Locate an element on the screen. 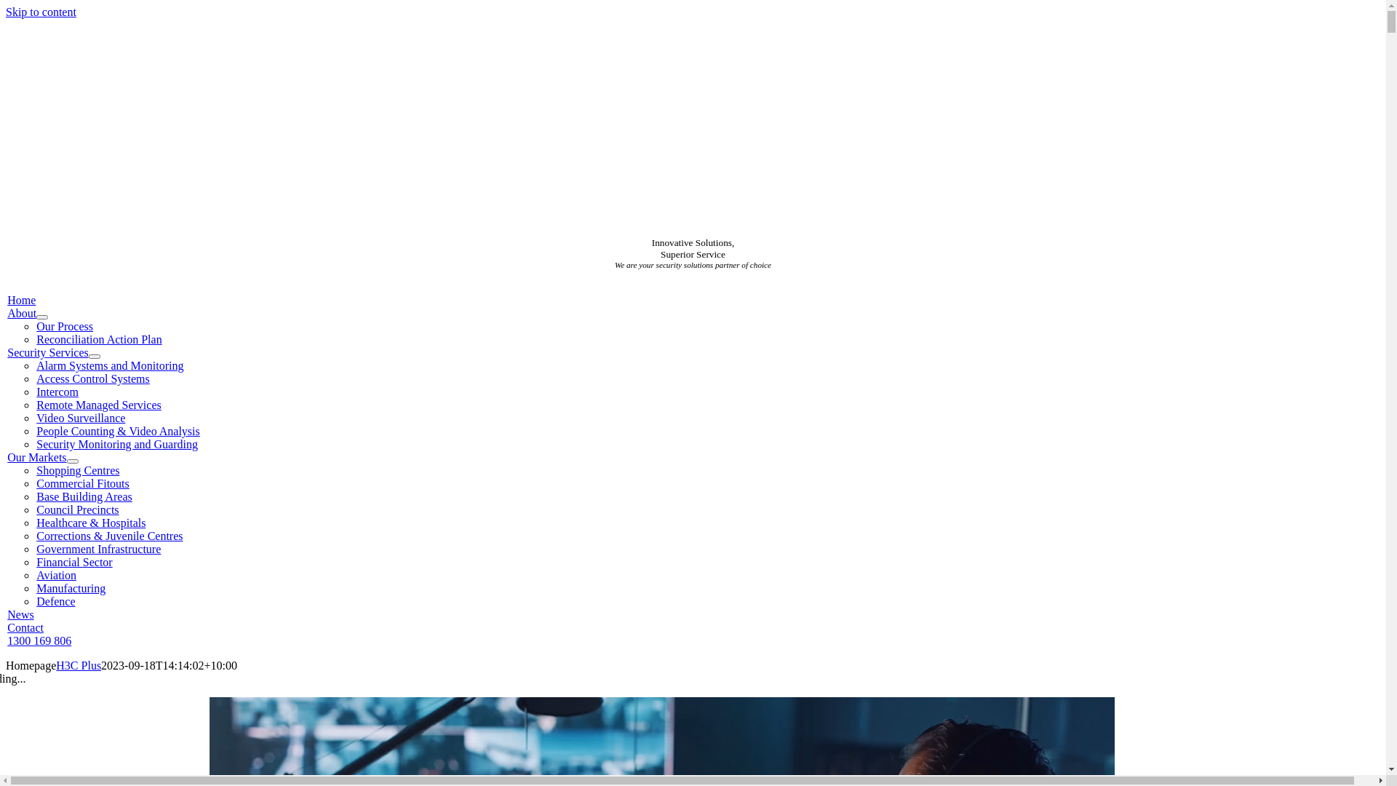  Reconciliation Action Plan is located at coordinates (99, 339).